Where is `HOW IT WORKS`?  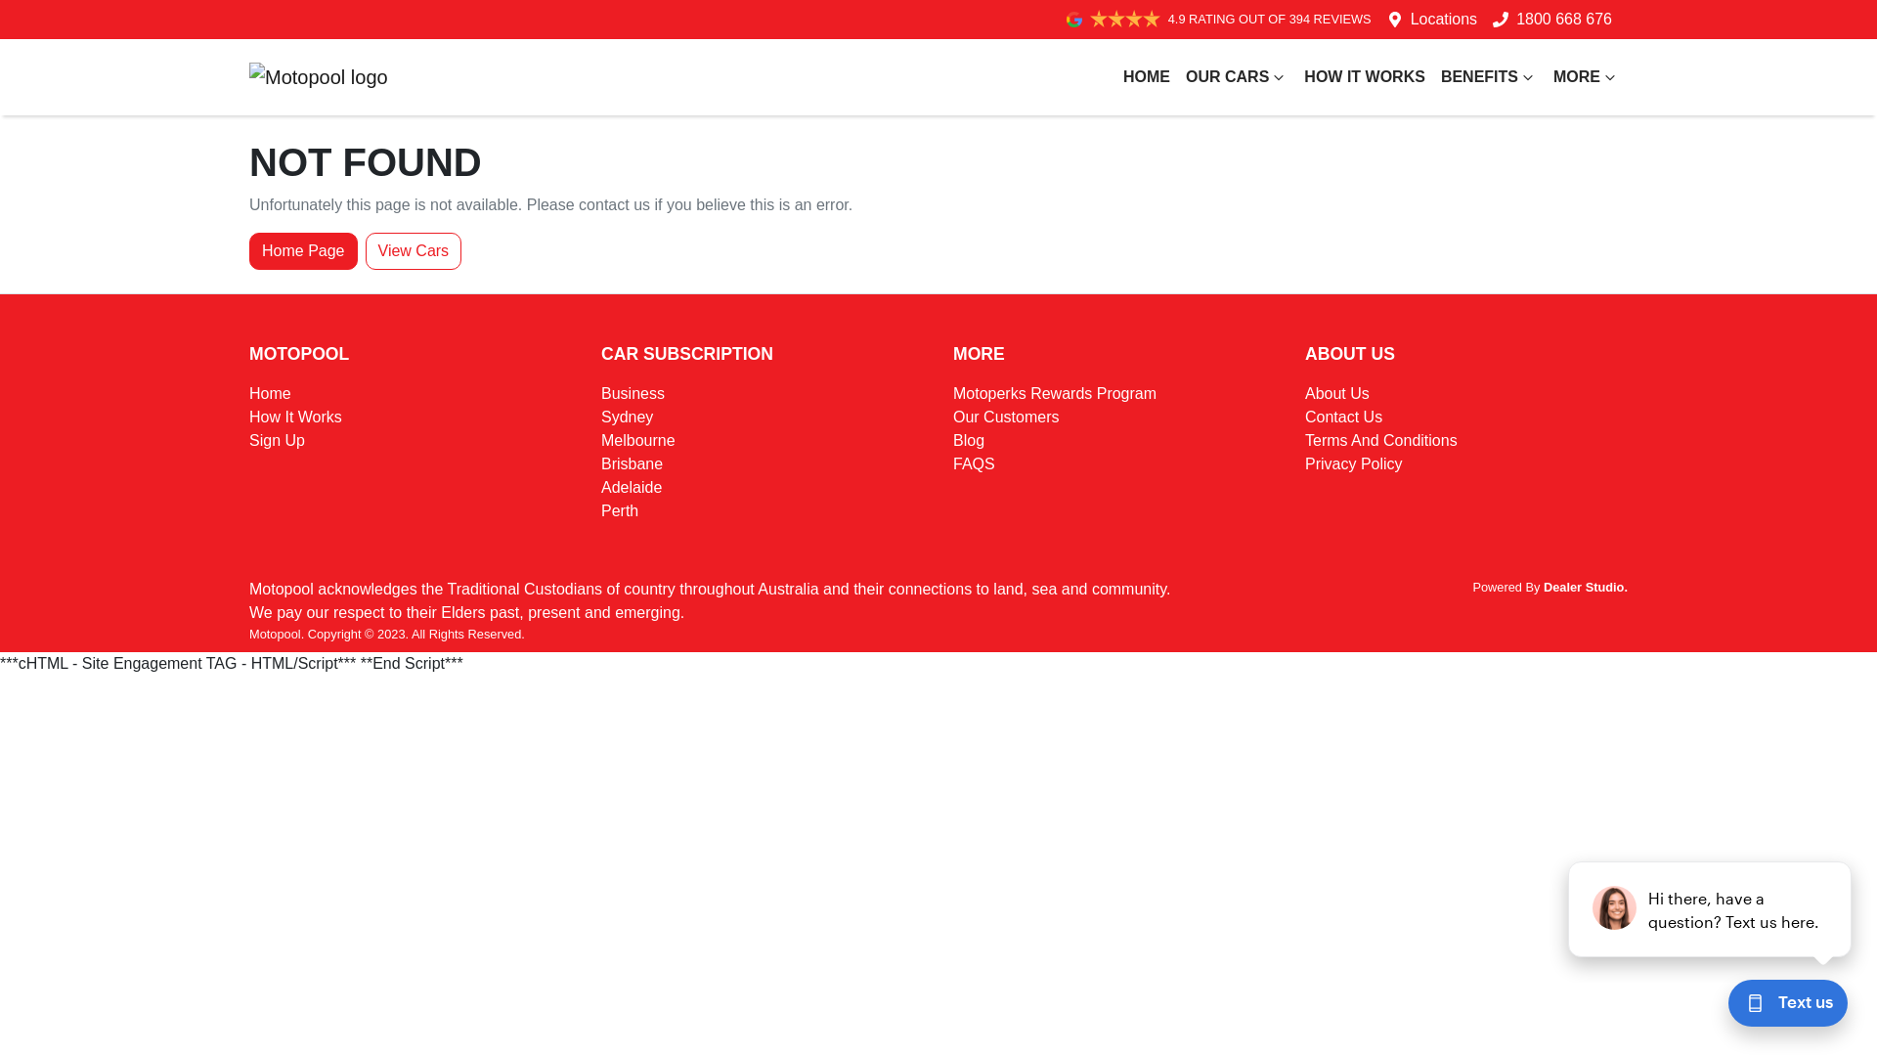 HOW IT WORKS is located at coordinates (1365, 77).